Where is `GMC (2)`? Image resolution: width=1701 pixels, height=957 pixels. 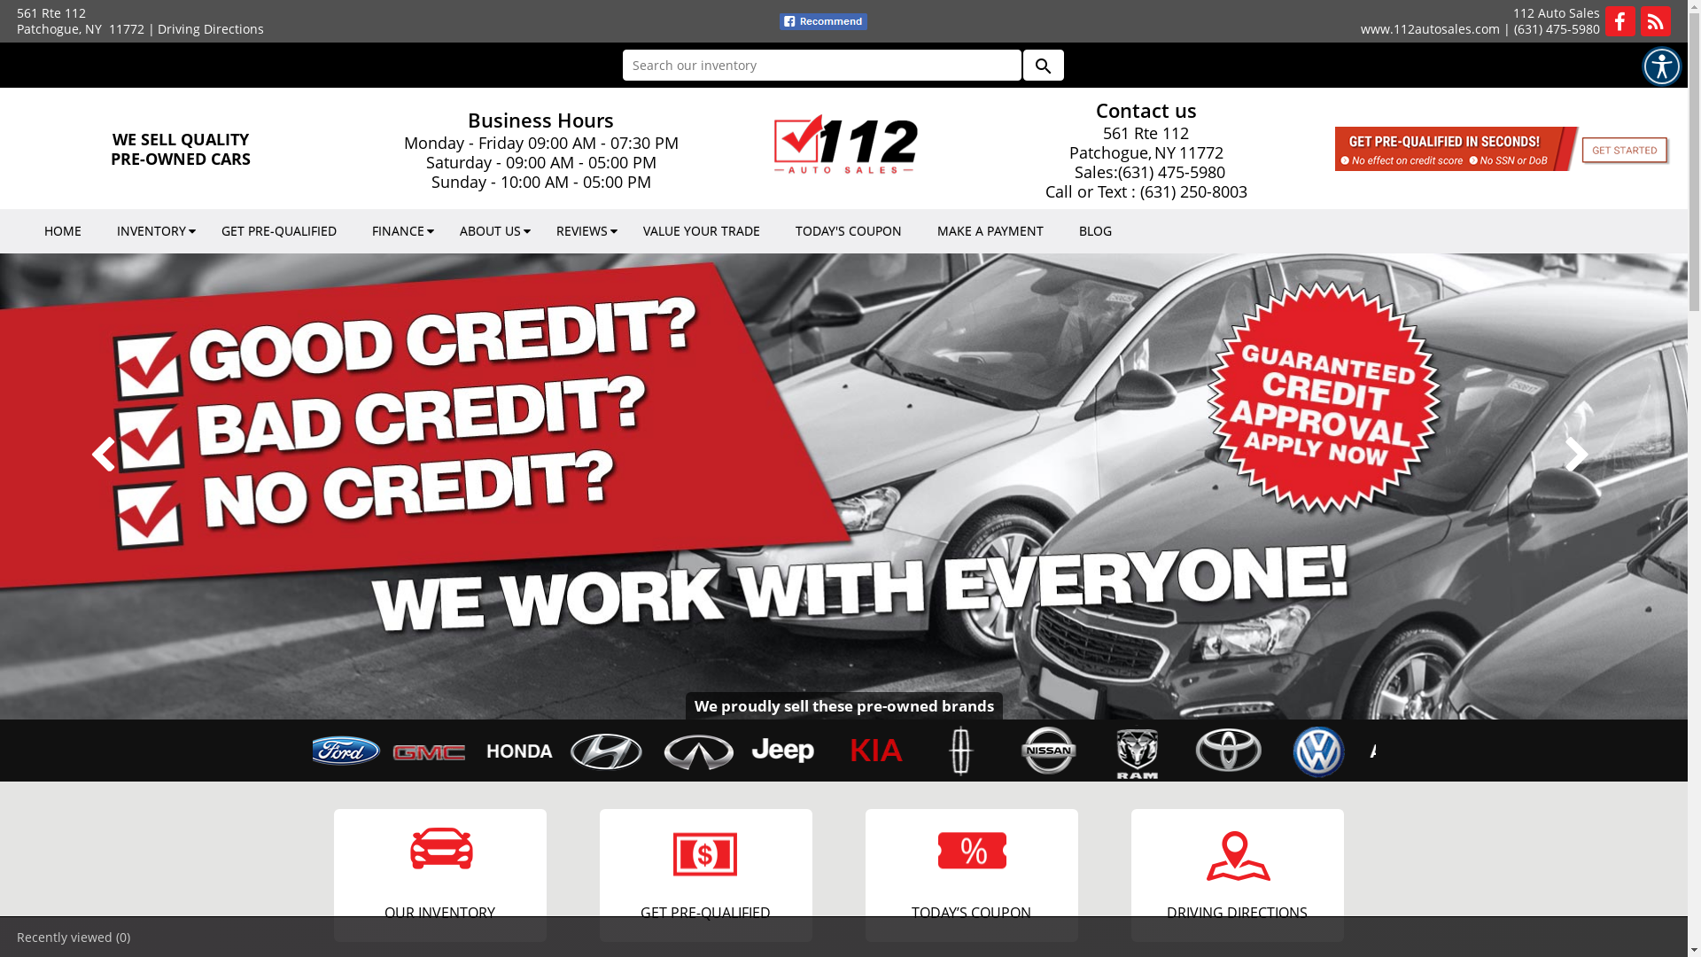 GMC (2) is located at coordinates (532, 753).